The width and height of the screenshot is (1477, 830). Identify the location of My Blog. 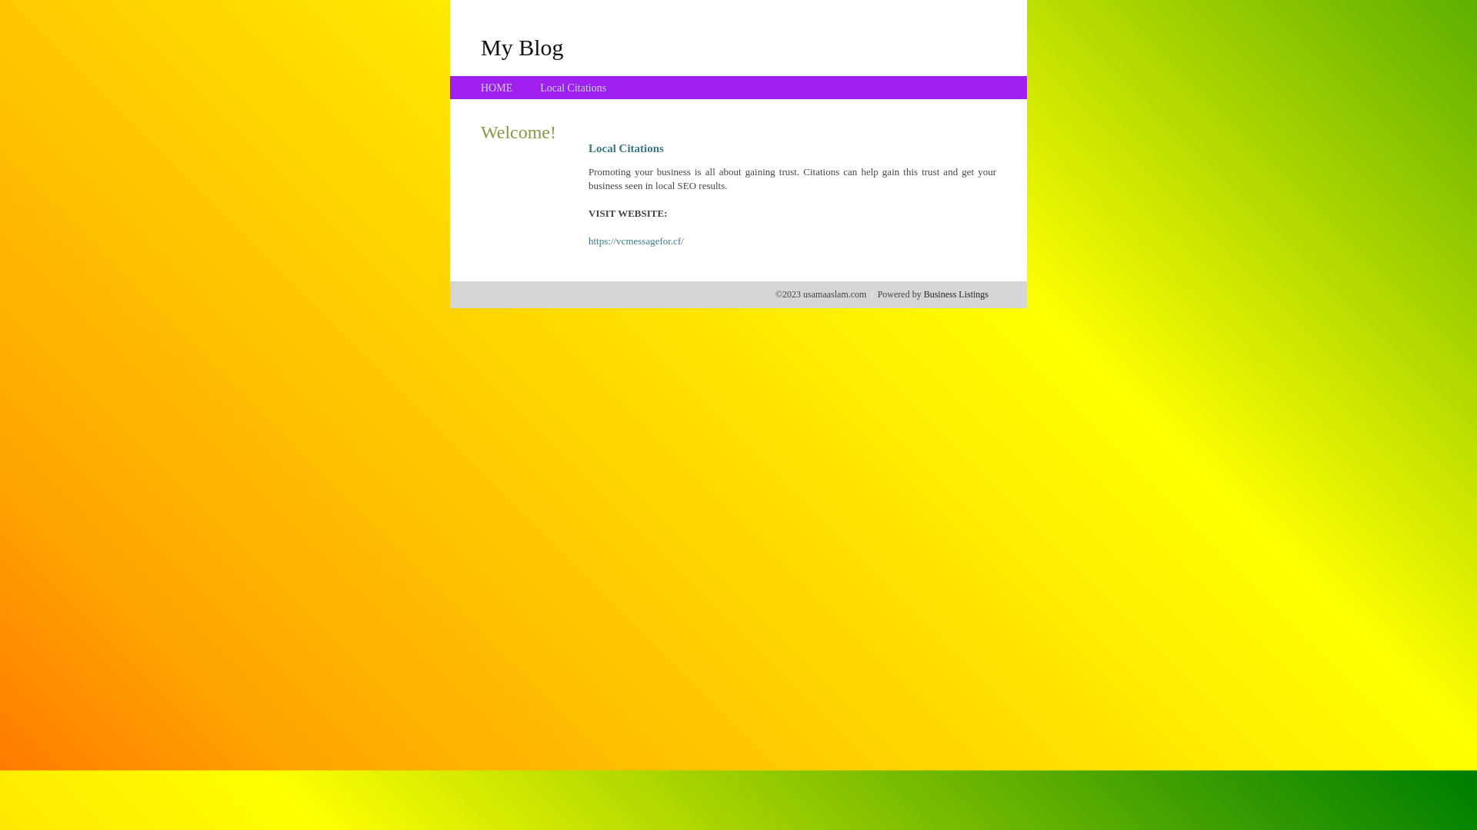
(522, 47).